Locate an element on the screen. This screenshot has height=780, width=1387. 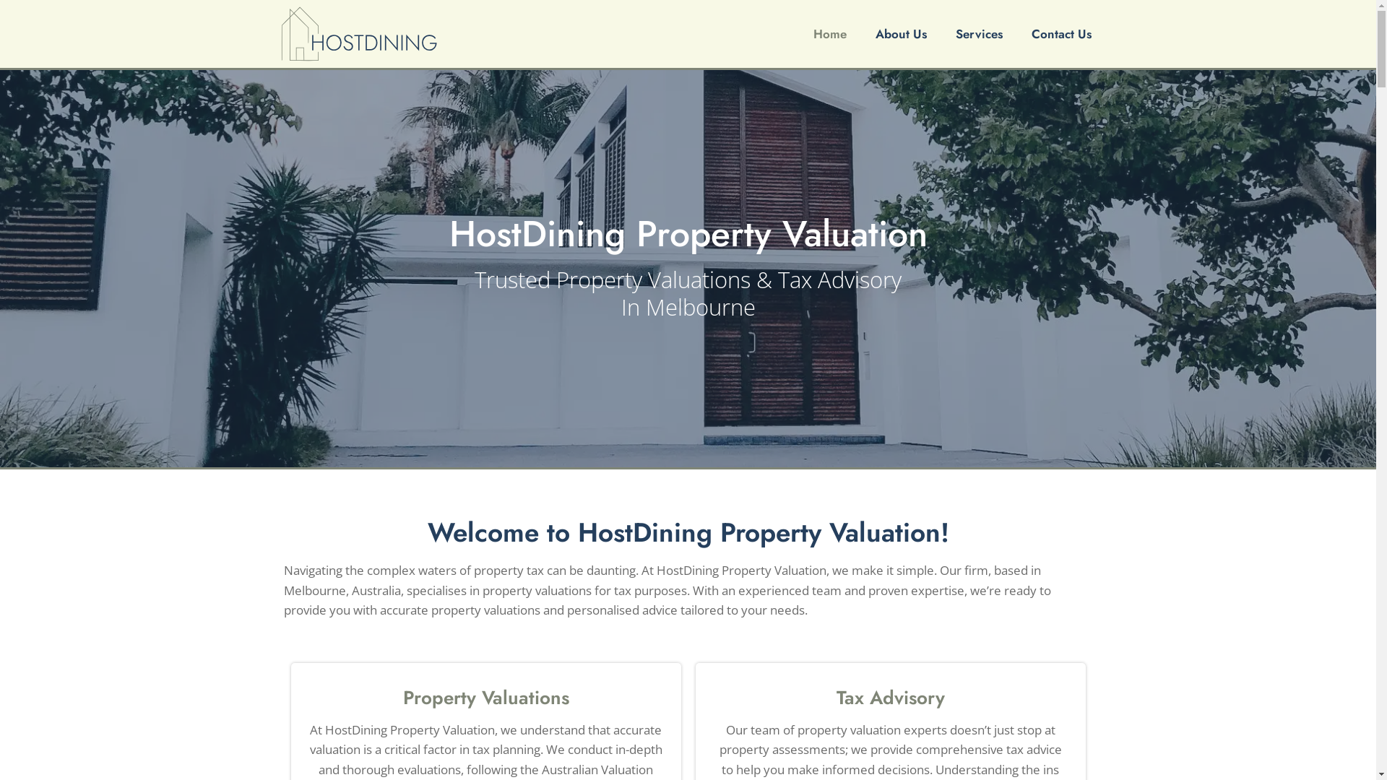
About Us is located at coordinates (902, 34).